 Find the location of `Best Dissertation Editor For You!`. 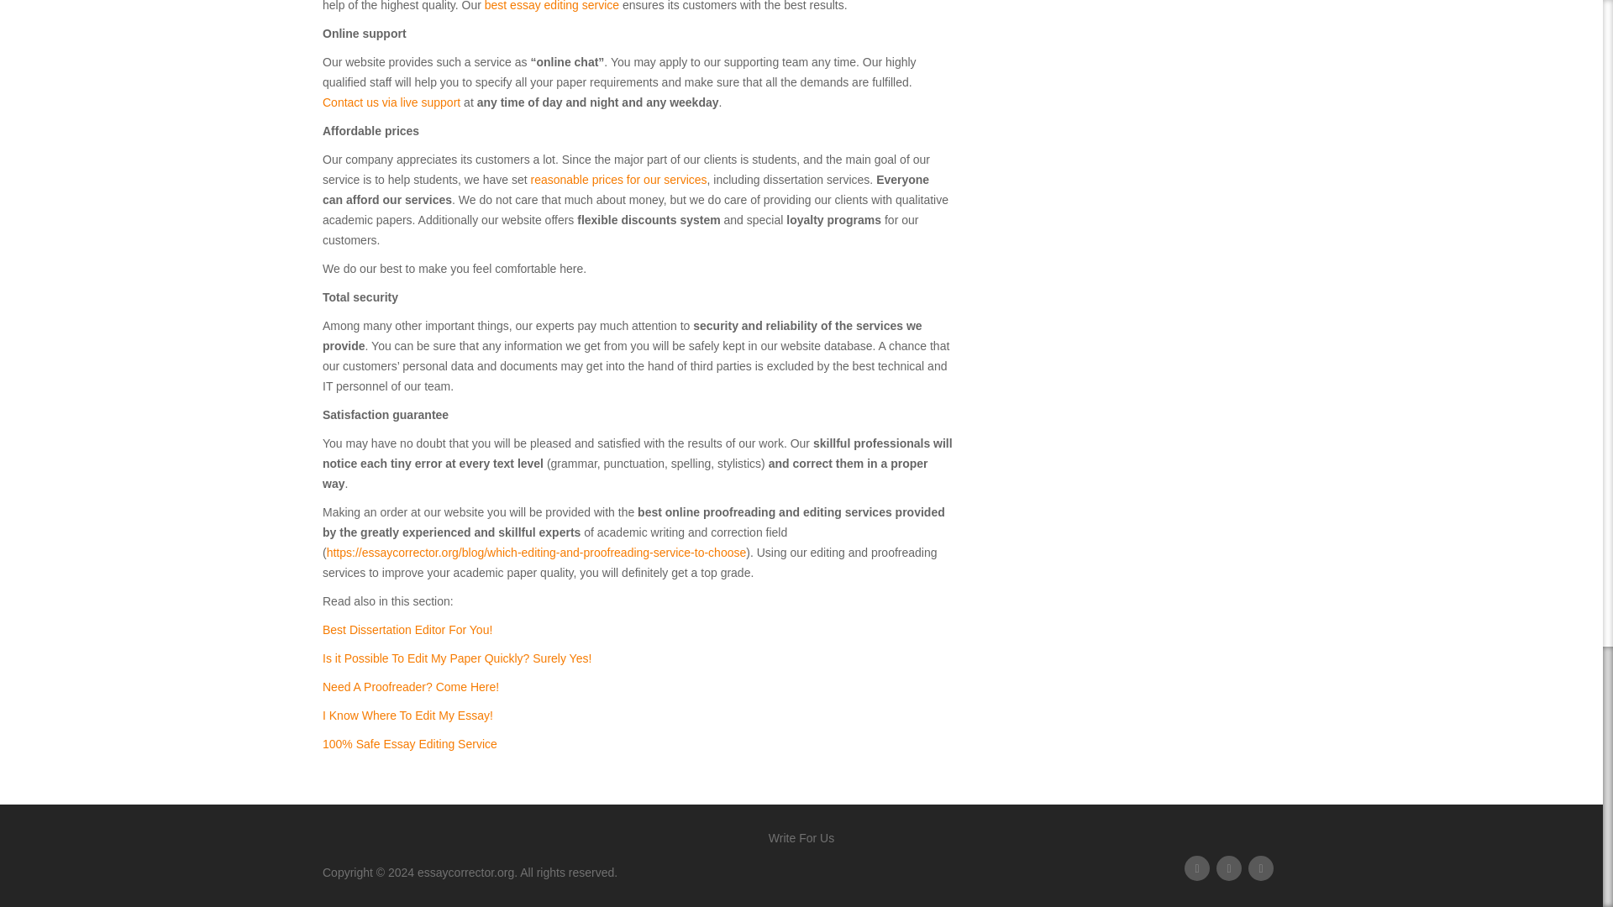

Best Dissertation Editor For You! is located at coordinates (407, 630).